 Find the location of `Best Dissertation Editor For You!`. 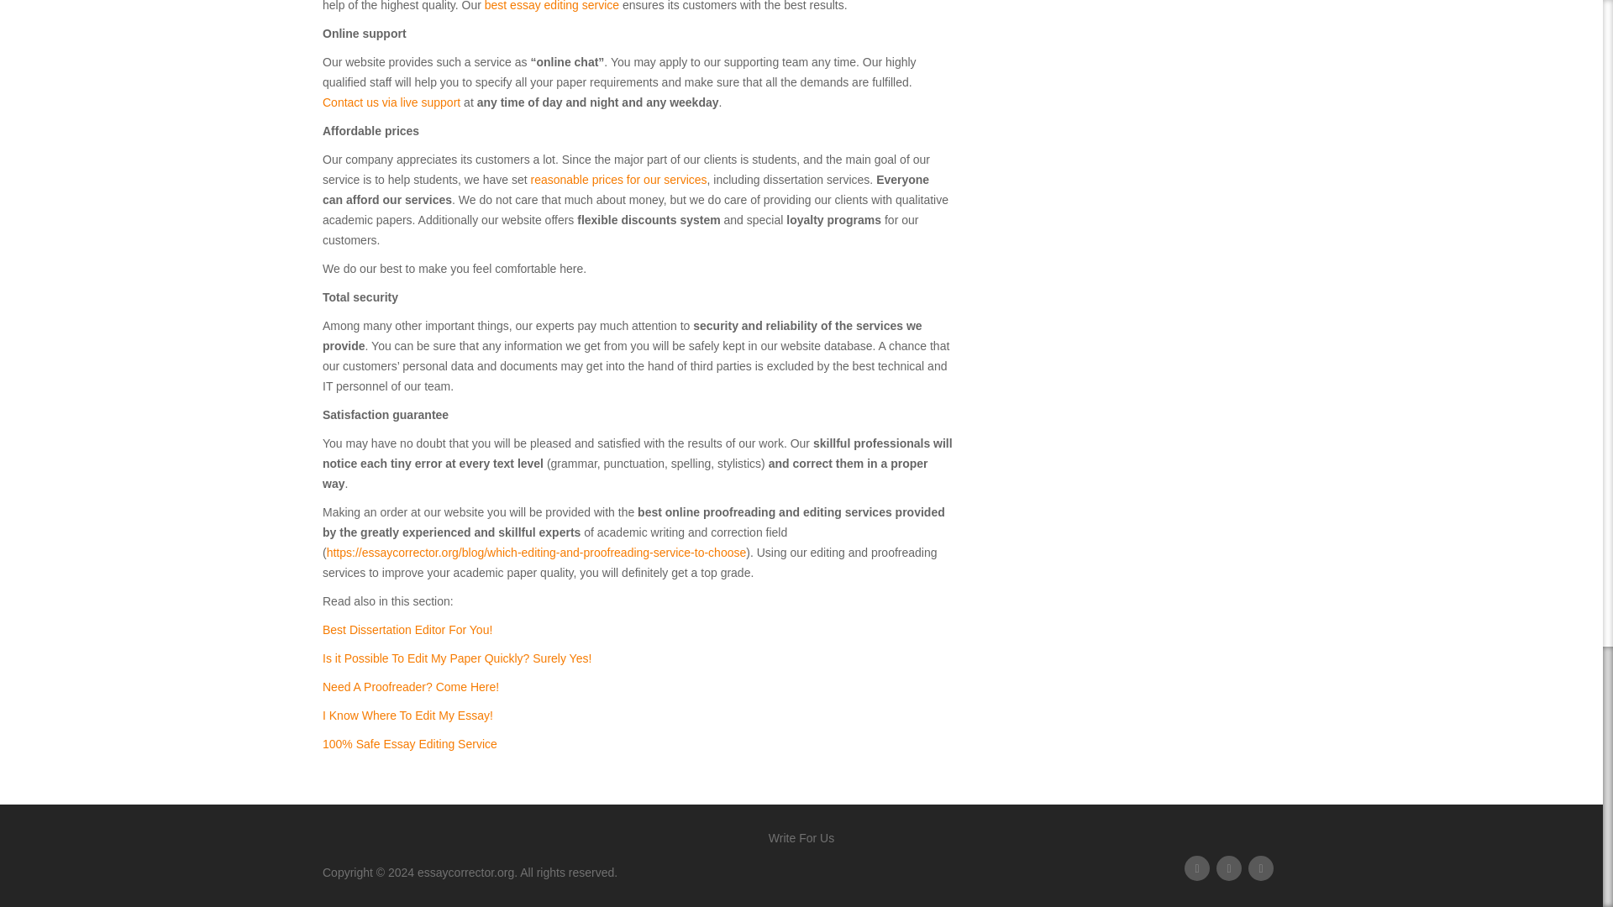

Best Dissertation Editor For You! is located at coordinates (407, 630).